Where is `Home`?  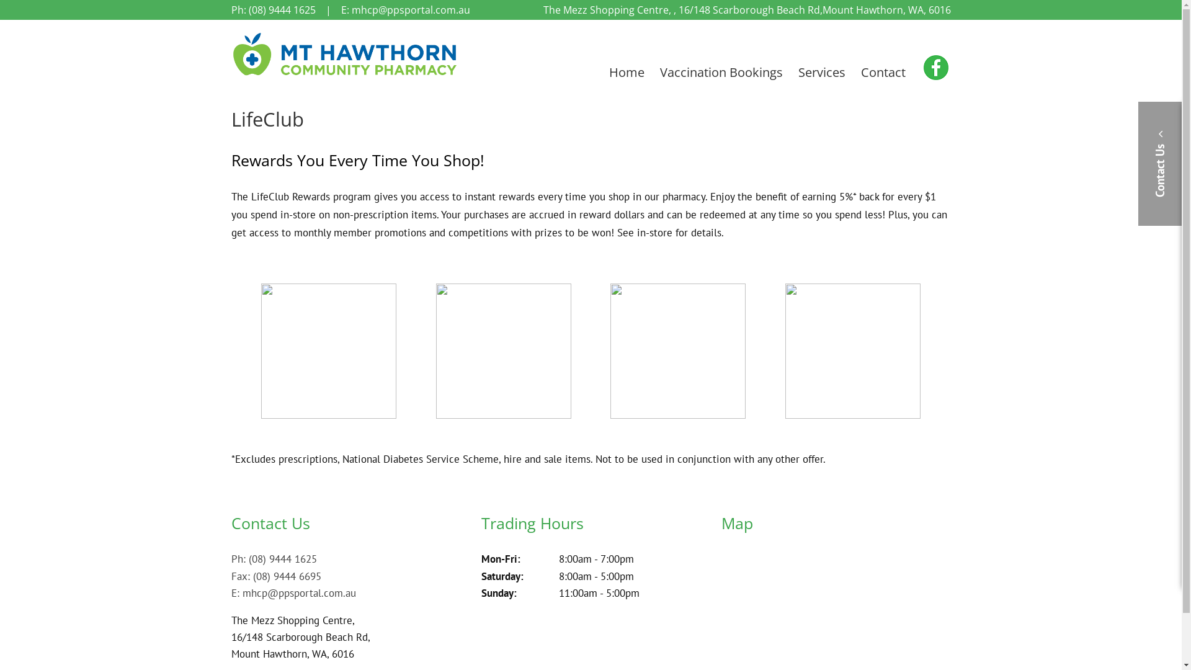
Home is located at coordinates (627, 73).